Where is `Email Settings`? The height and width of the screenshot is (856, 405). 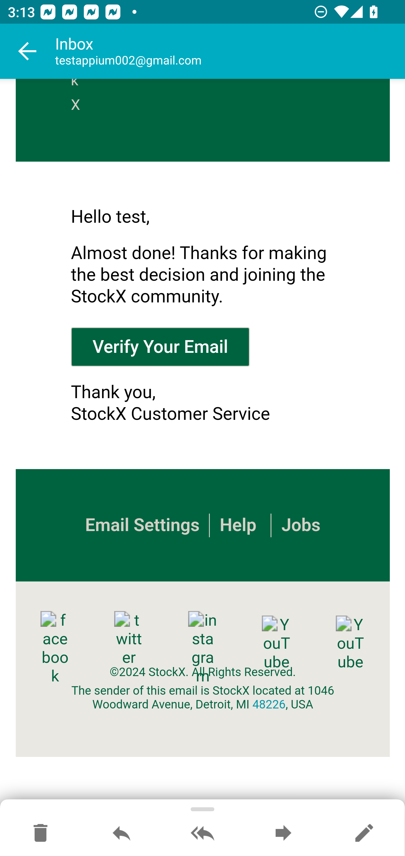
Email Settings is located at coordinates (142, 525).